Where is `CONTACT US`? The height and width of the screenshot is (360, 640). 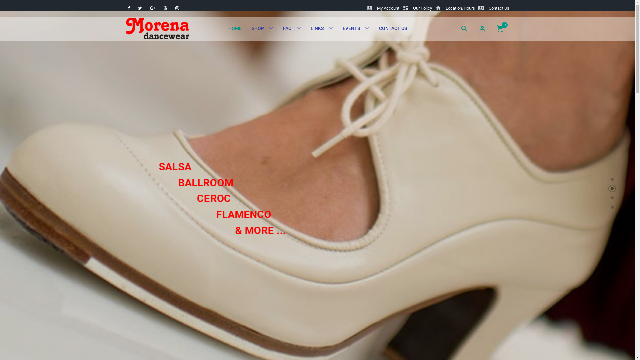
CONTACT US is located at coordinates (393, 28).